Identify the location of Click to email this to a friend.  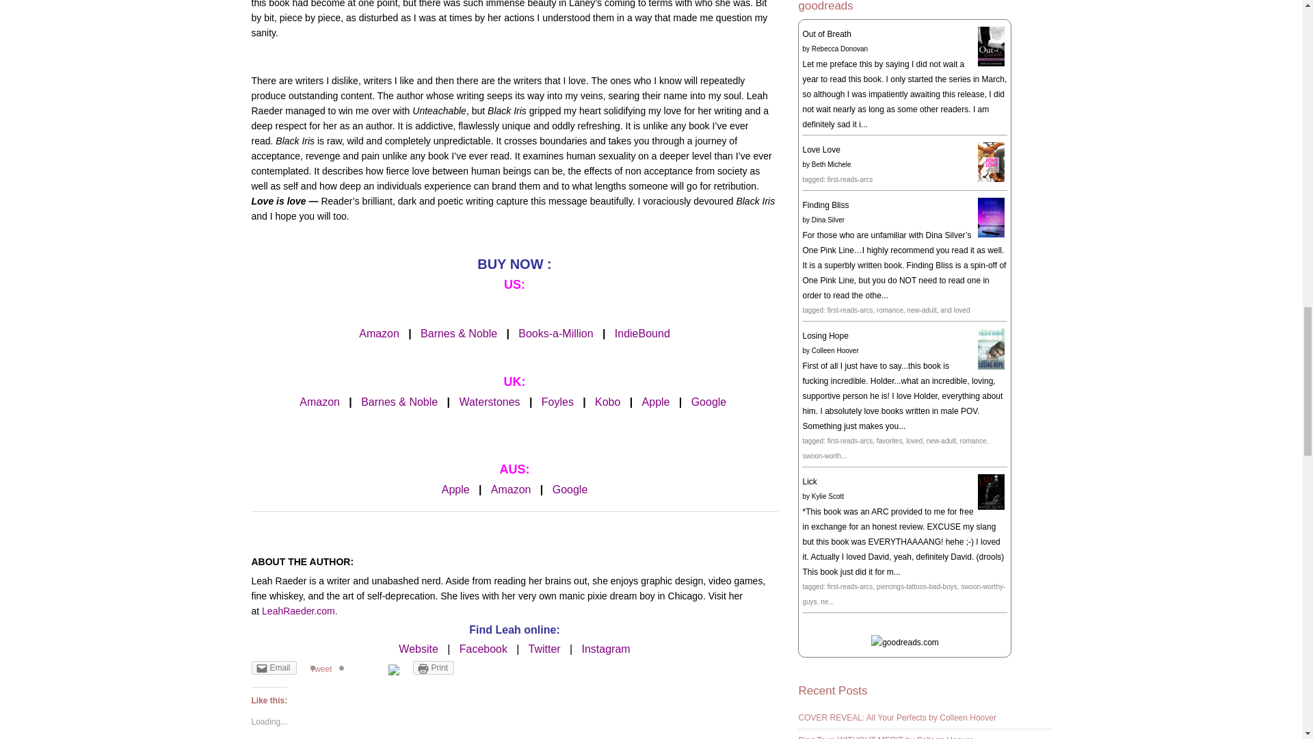
(274, 668).